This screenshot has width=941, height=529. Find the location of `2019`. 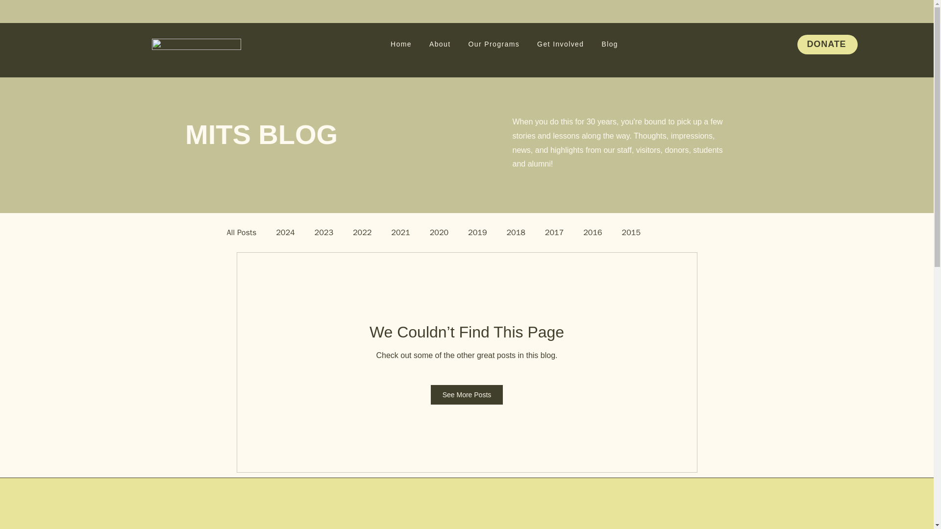

2019 is located at coordinates (477, 233).